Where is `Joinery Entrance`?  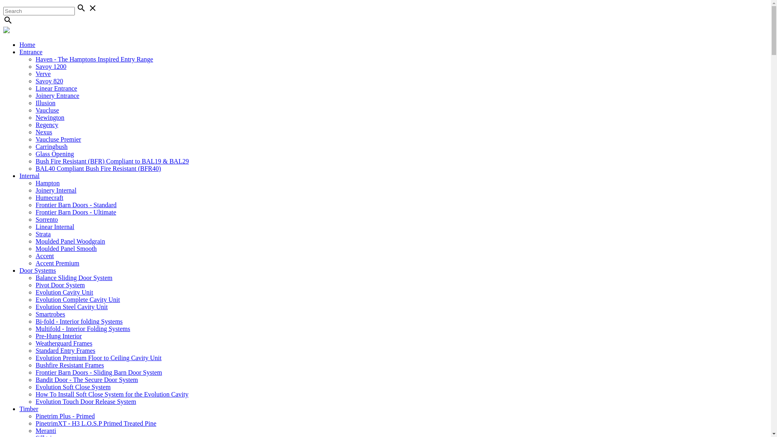
Joinery Entrance is located at coordinates (57, 95).